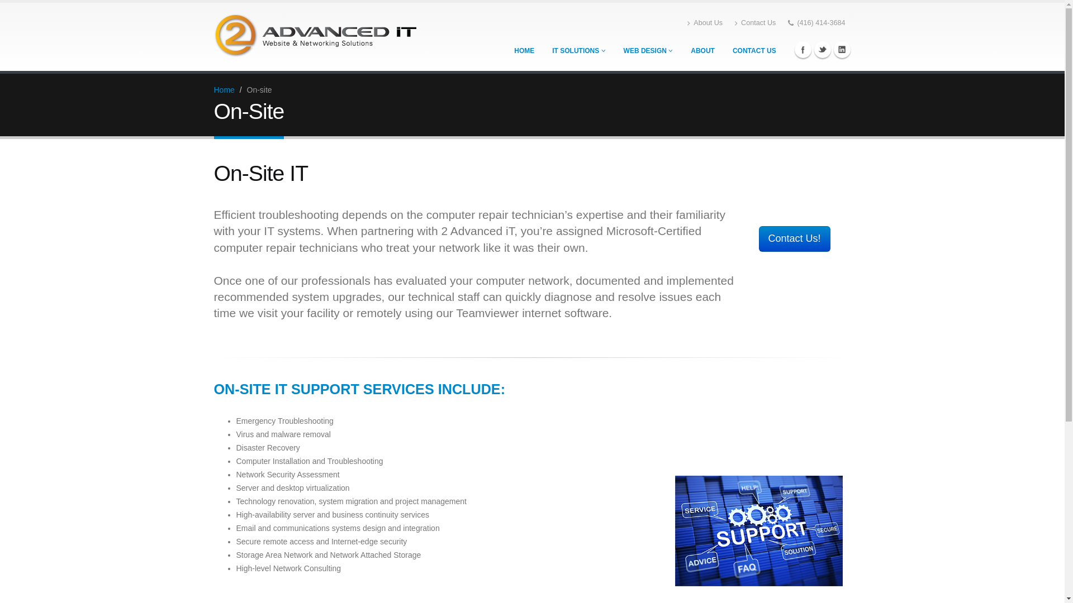  What do you see at coordinates (754, 51) in the screenshot?
I see `CONTACT US` at bounding box center [754, 51].